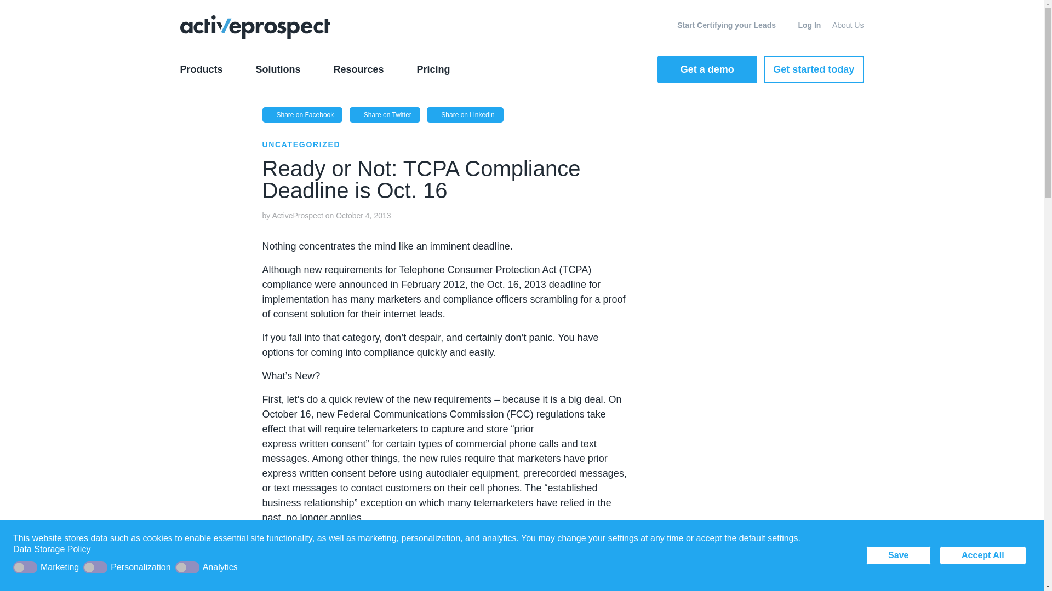 The image size is (1052, 591). What do you see at coordinates (803, 25) in the screenshot?
I see `Log In` at bounding box center [803, 25].